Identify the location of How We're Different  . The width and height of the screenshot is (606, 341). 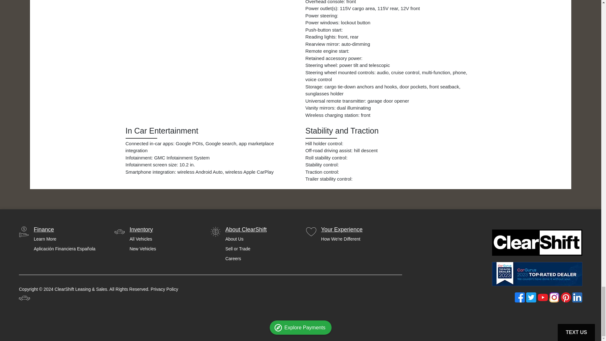
(342, 239).